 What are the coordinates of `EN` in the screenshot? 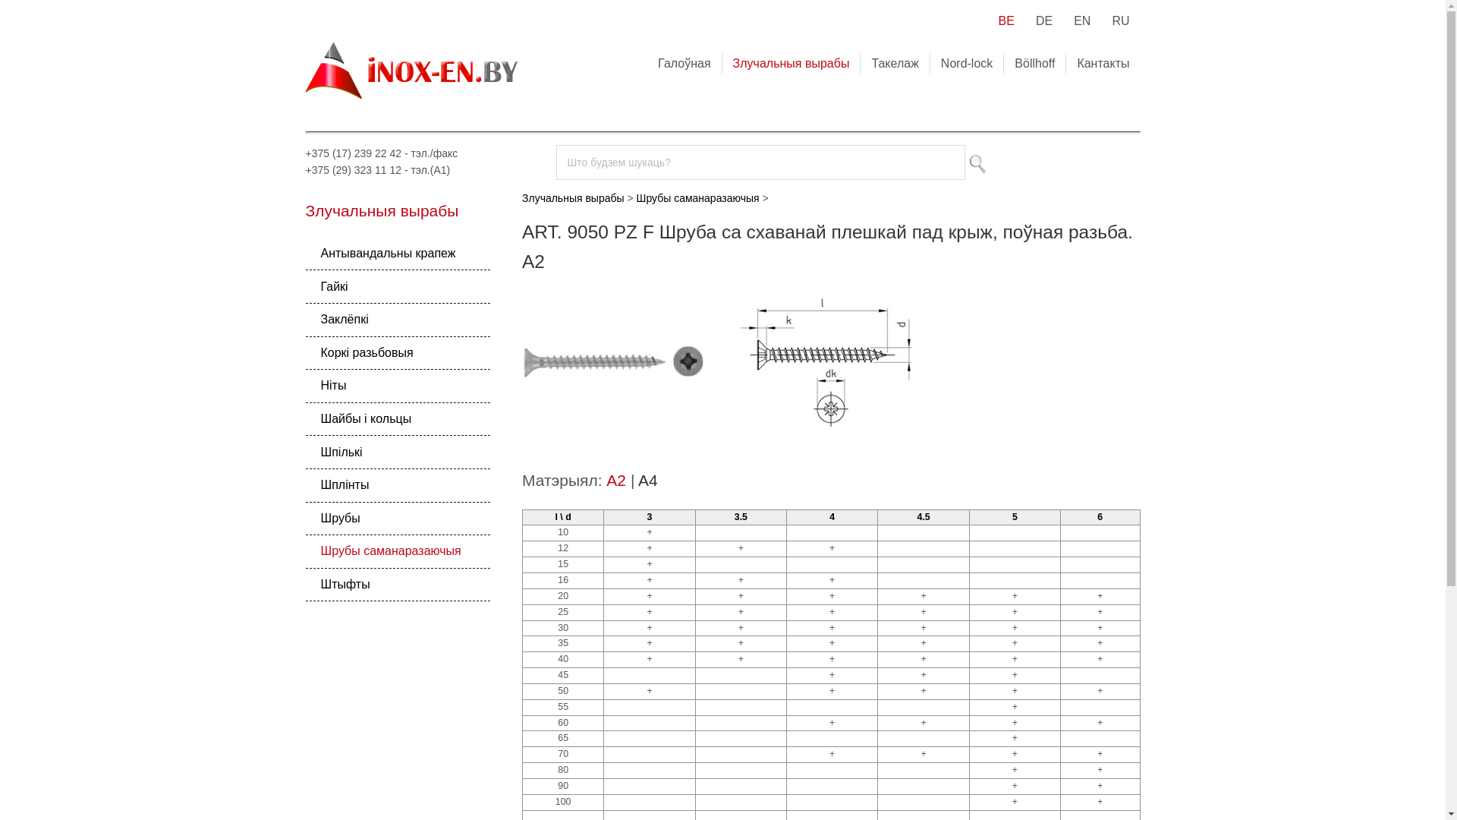 It's located at (1082, 21).